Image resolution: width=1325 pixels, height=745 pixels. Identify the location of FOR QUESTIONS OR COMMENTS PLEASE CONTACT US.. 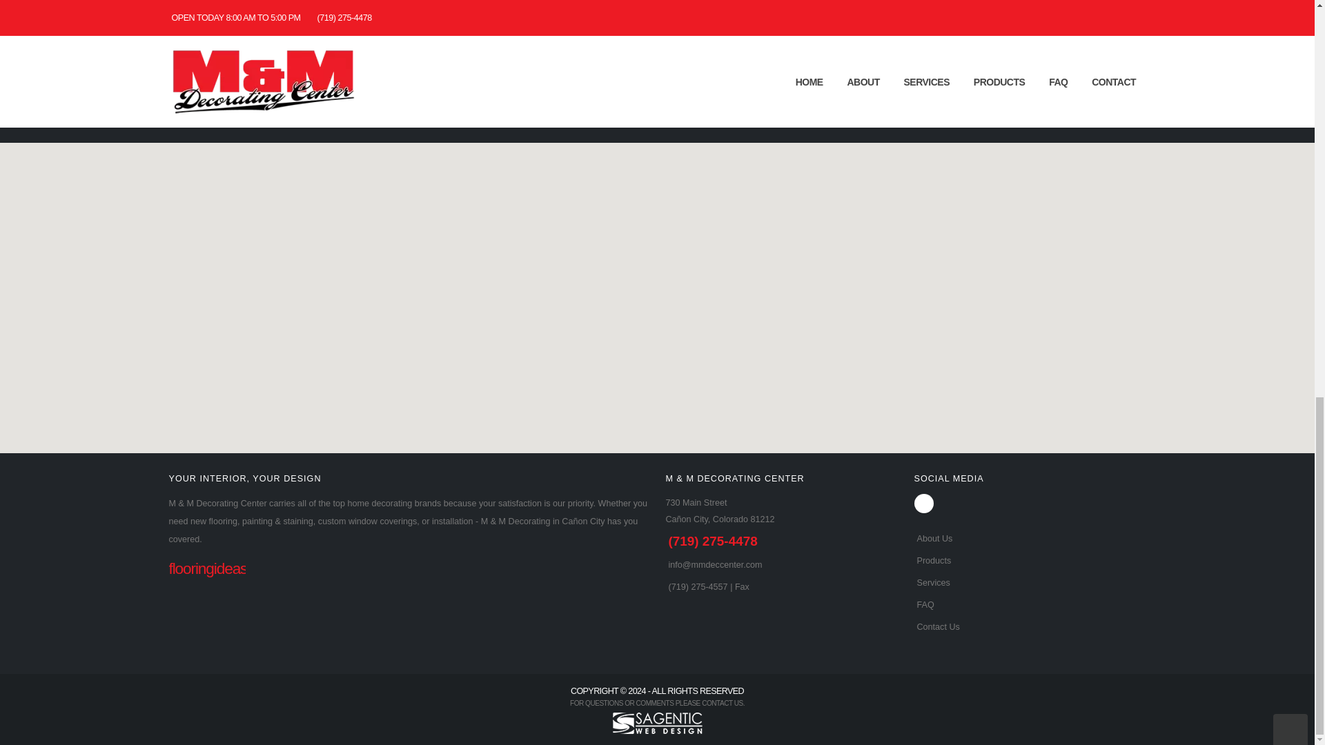
(657, 703).